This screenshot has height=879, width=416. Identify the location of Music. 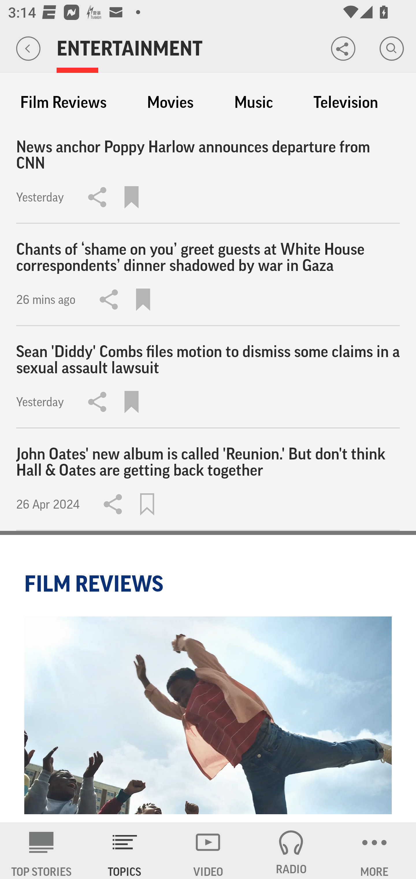
(254, 102).